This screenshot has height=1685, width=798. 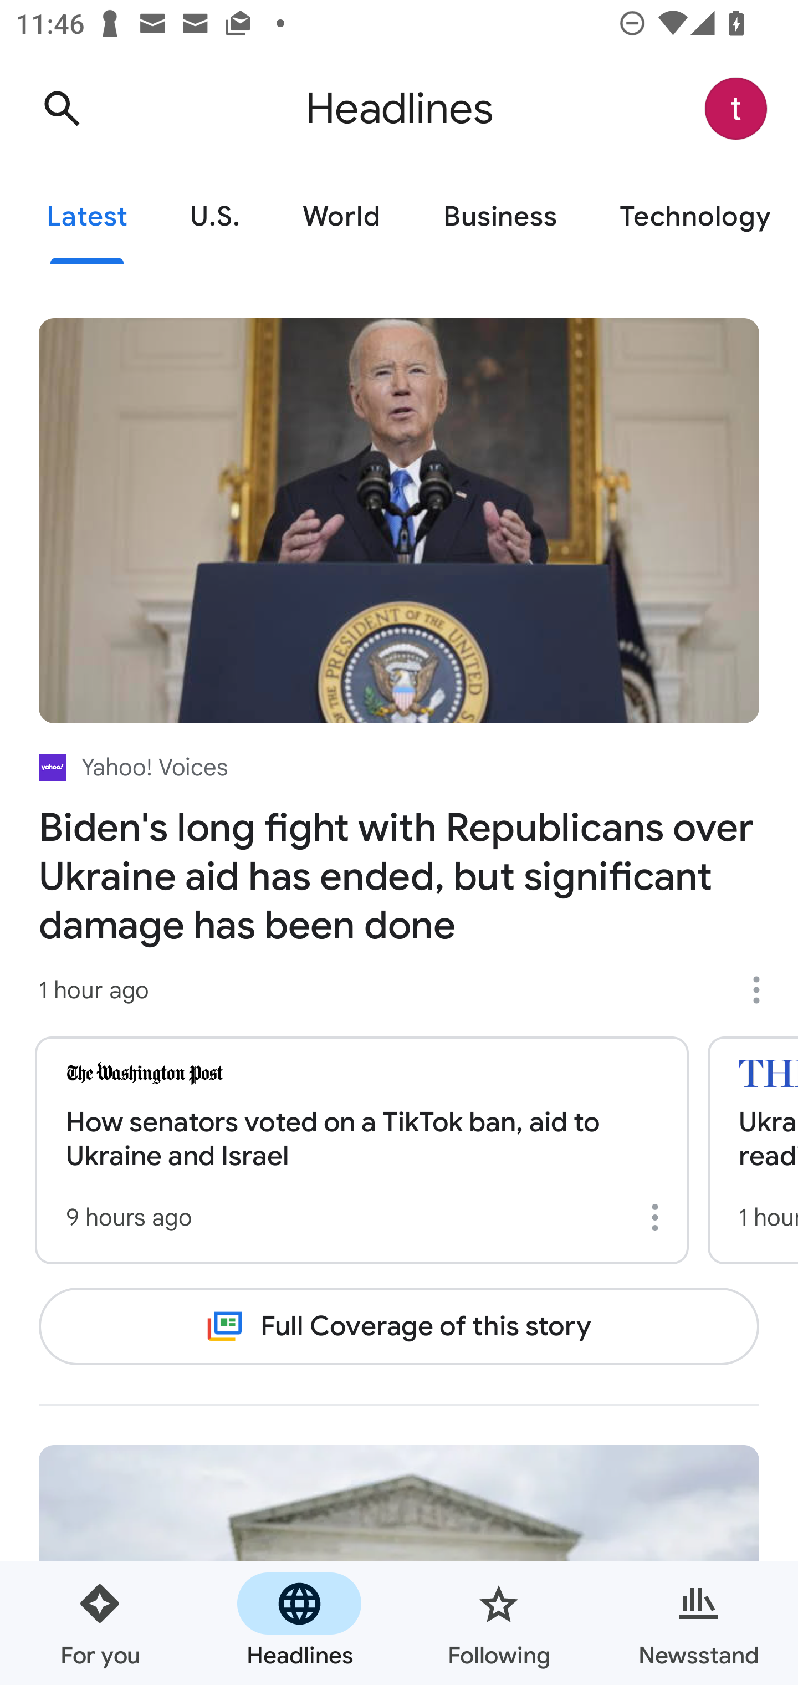 What do you see at coordinates (693, 217) in the screenshot?
I see `Technology` at bounding box center [693, 217].